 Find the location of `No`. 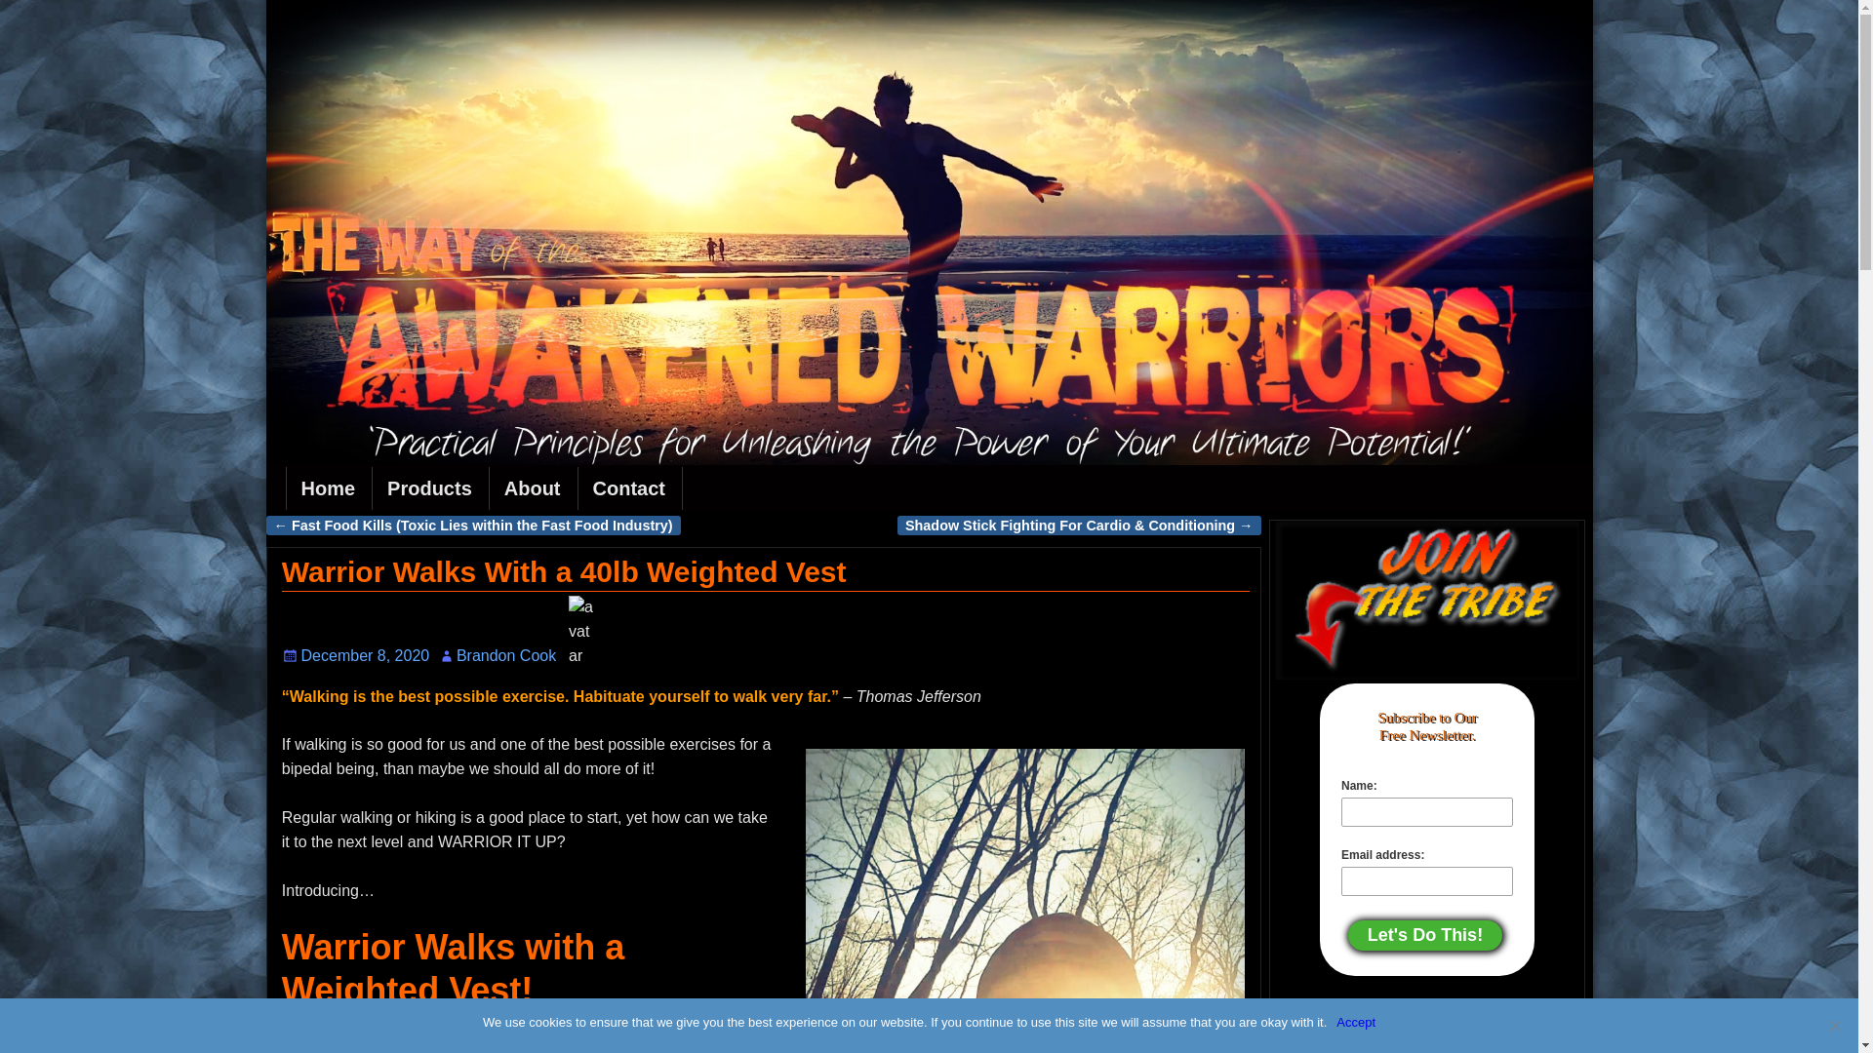

No is located at coordinates (1834, 1026).